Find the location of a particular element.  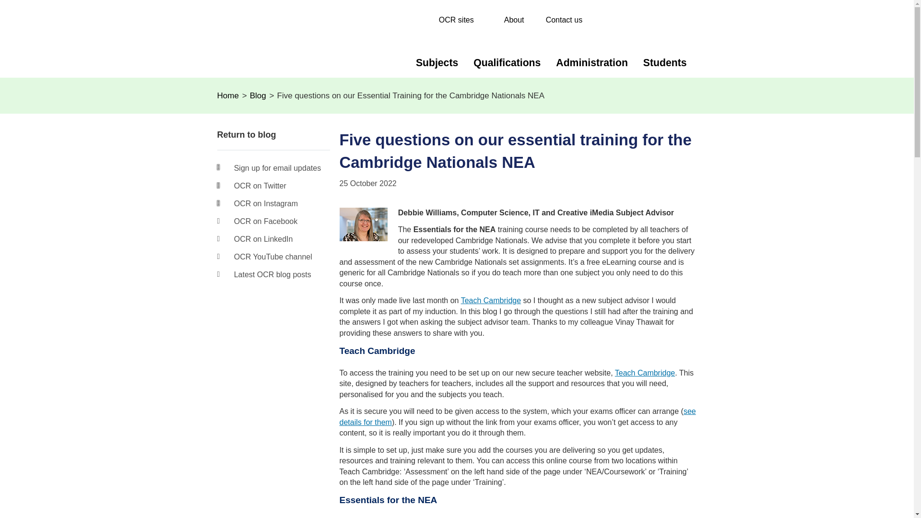

OCR homepage is located at coordinates (252, 36).